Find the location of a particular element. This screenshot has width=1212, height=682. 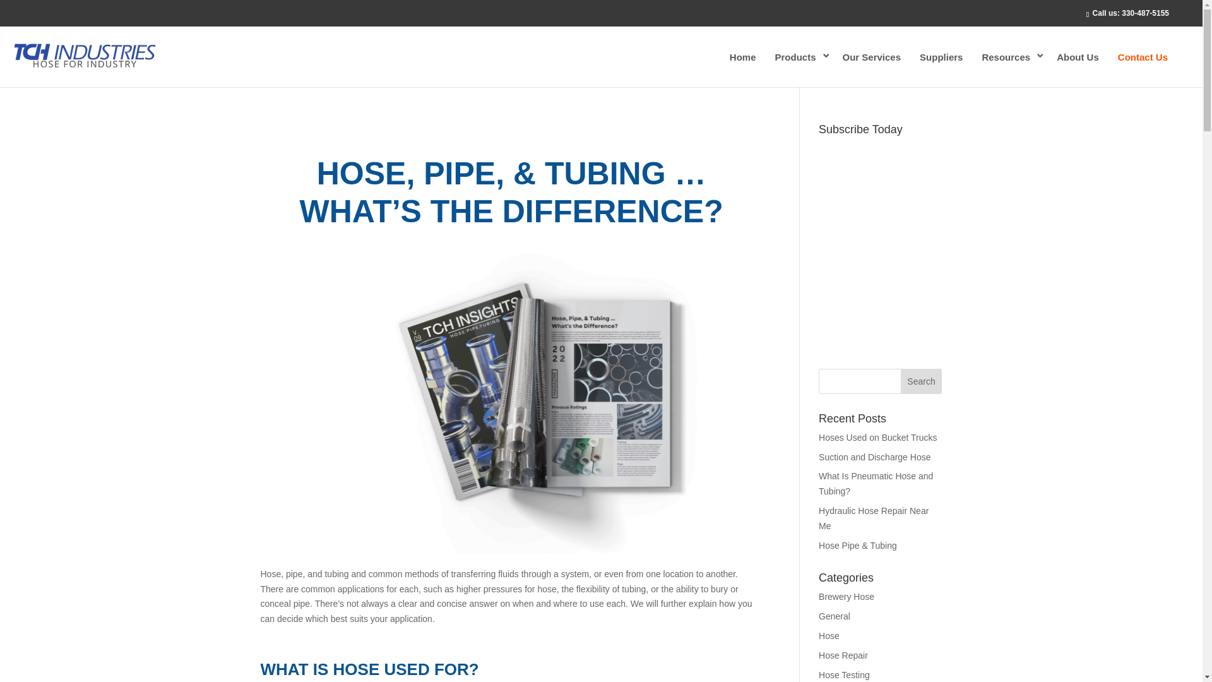

Contact Us is located at coordinates (1143, 57).